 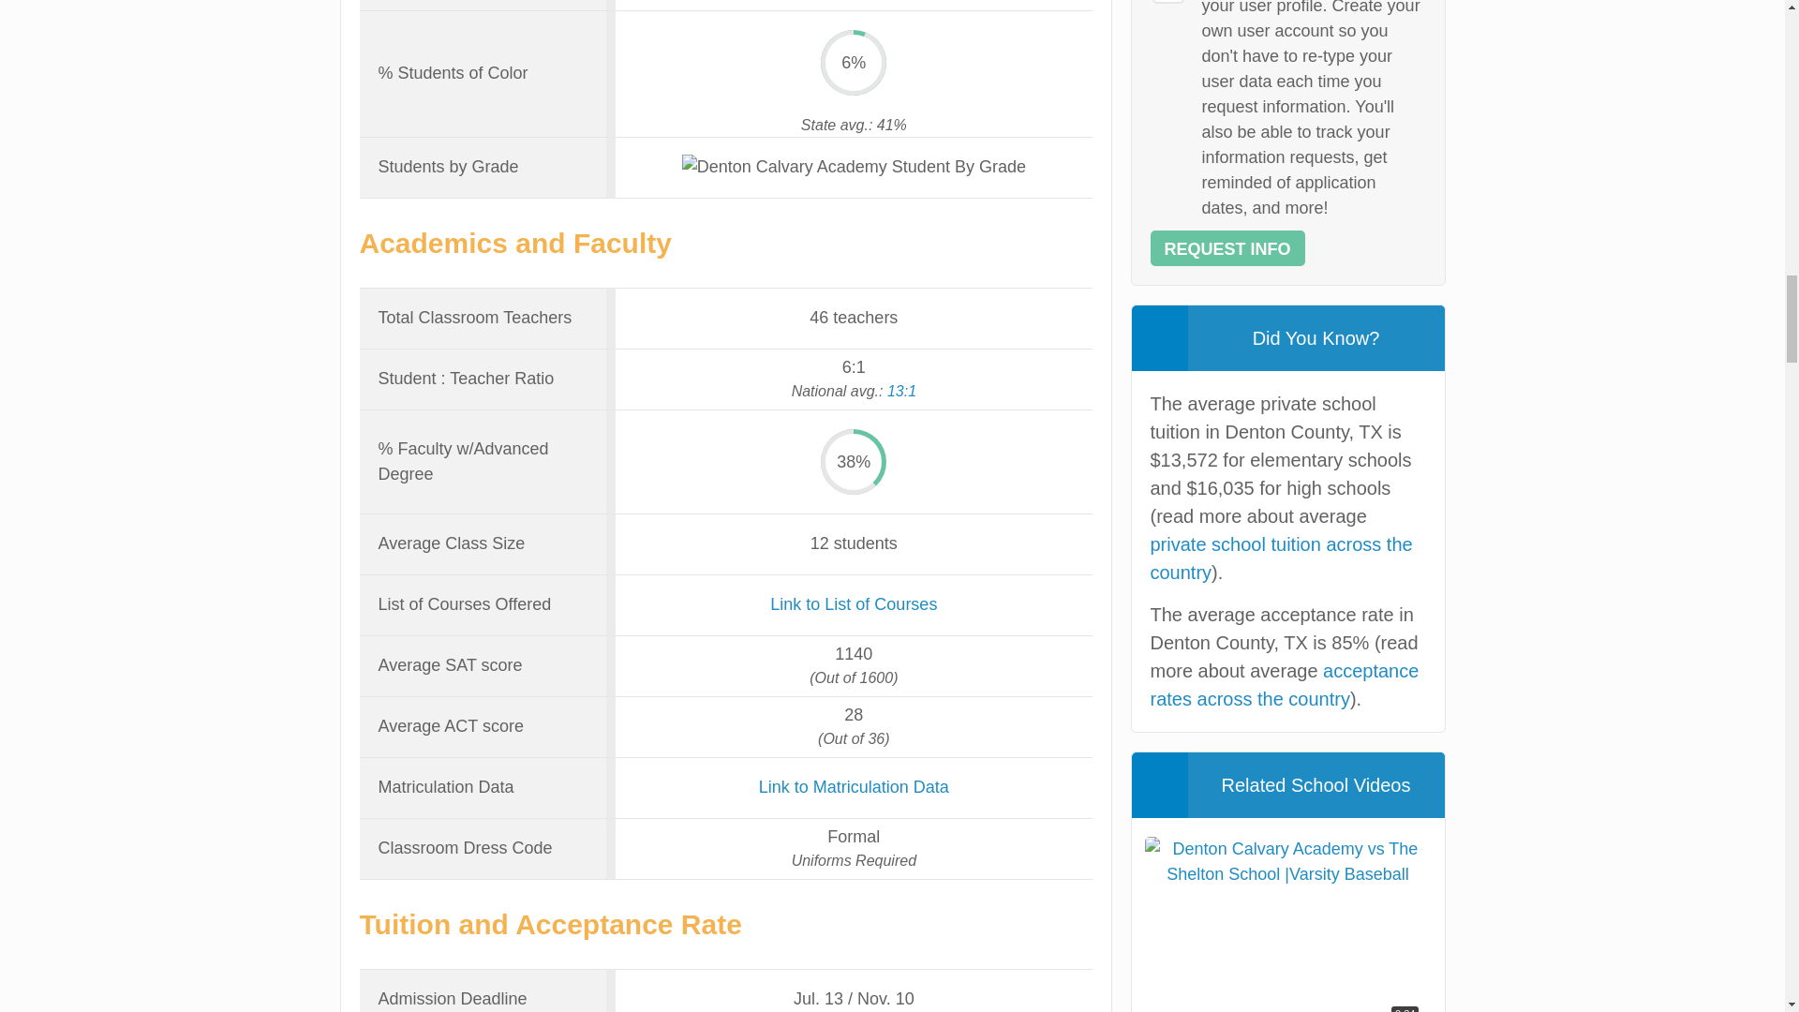 I want to click on Denton Calvary Academy Student By Grade , so click(x=853, y=167).